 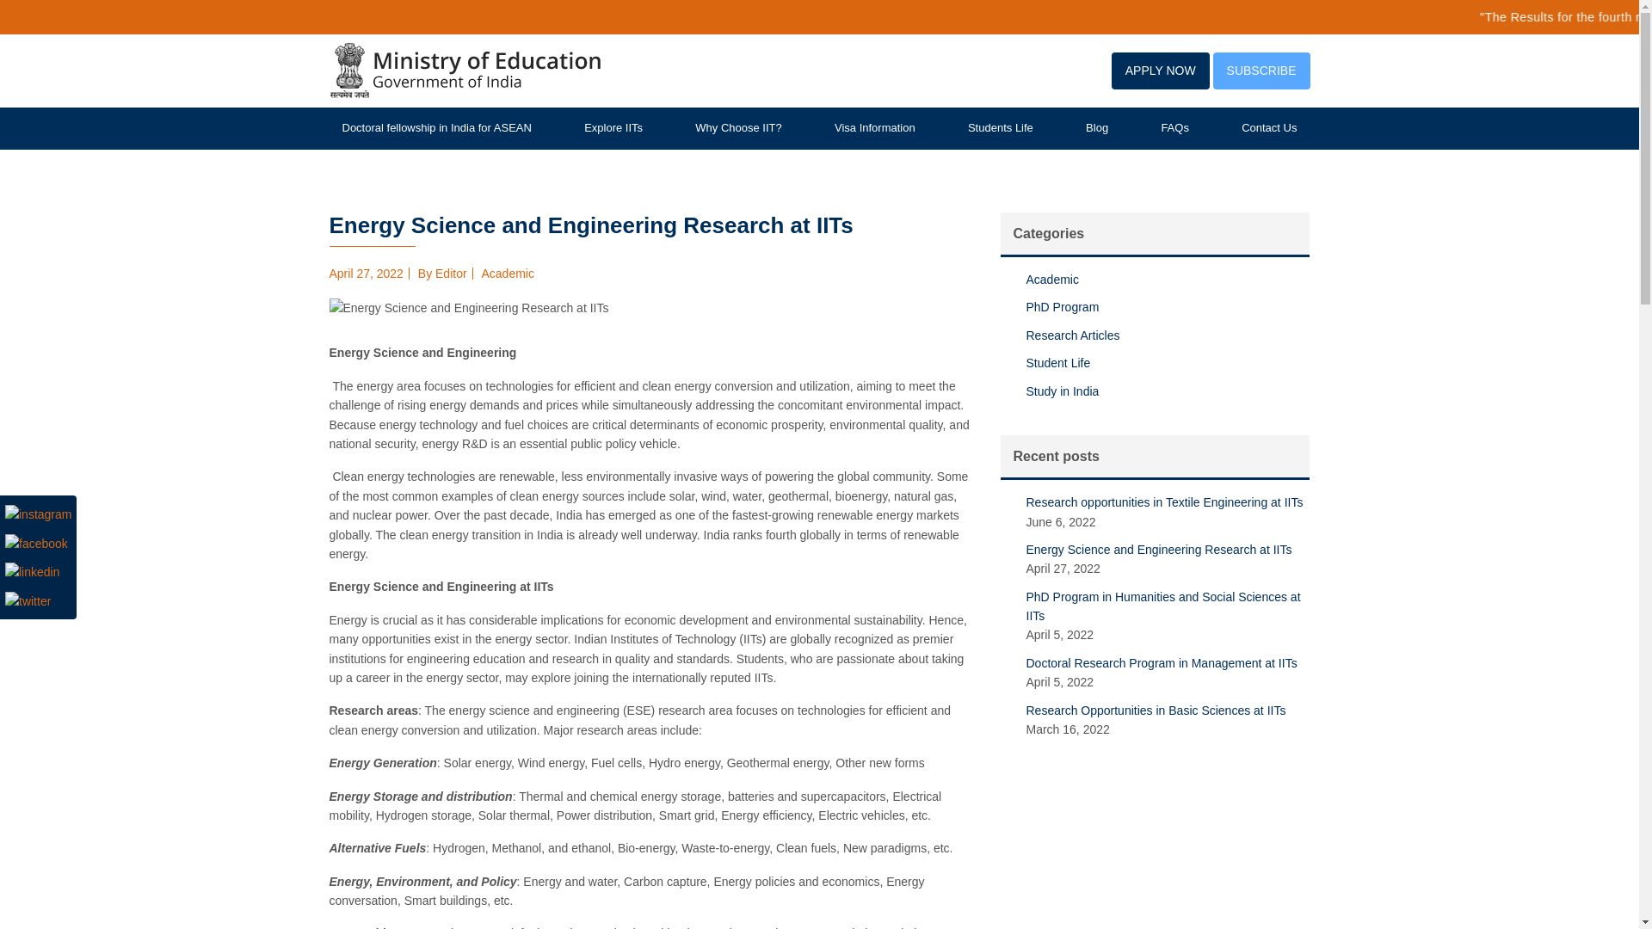 I want to click on Doctoral fellowship in India for ASEAN, so click(x=436, y=128).